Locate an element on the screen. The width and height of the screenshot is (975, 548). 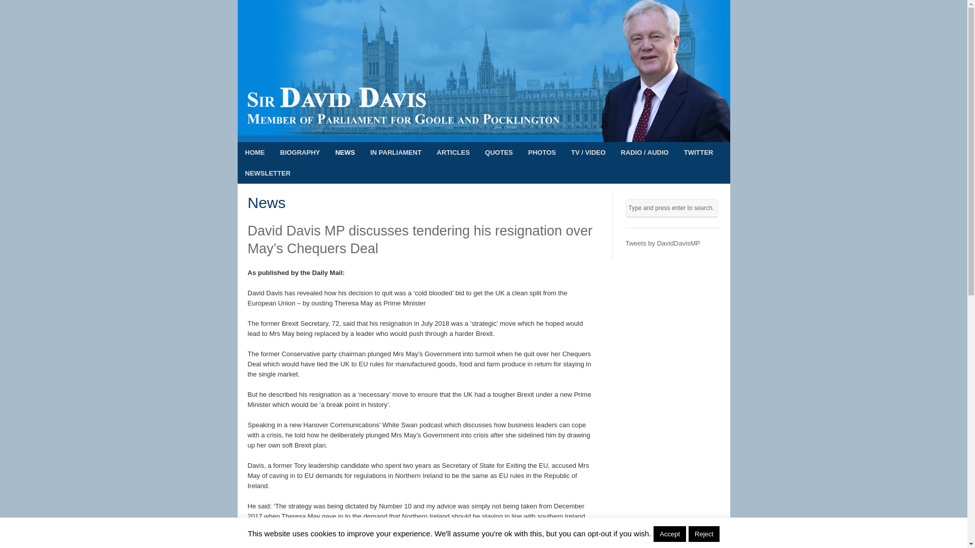
Photos is located at coordinates (542, 152).